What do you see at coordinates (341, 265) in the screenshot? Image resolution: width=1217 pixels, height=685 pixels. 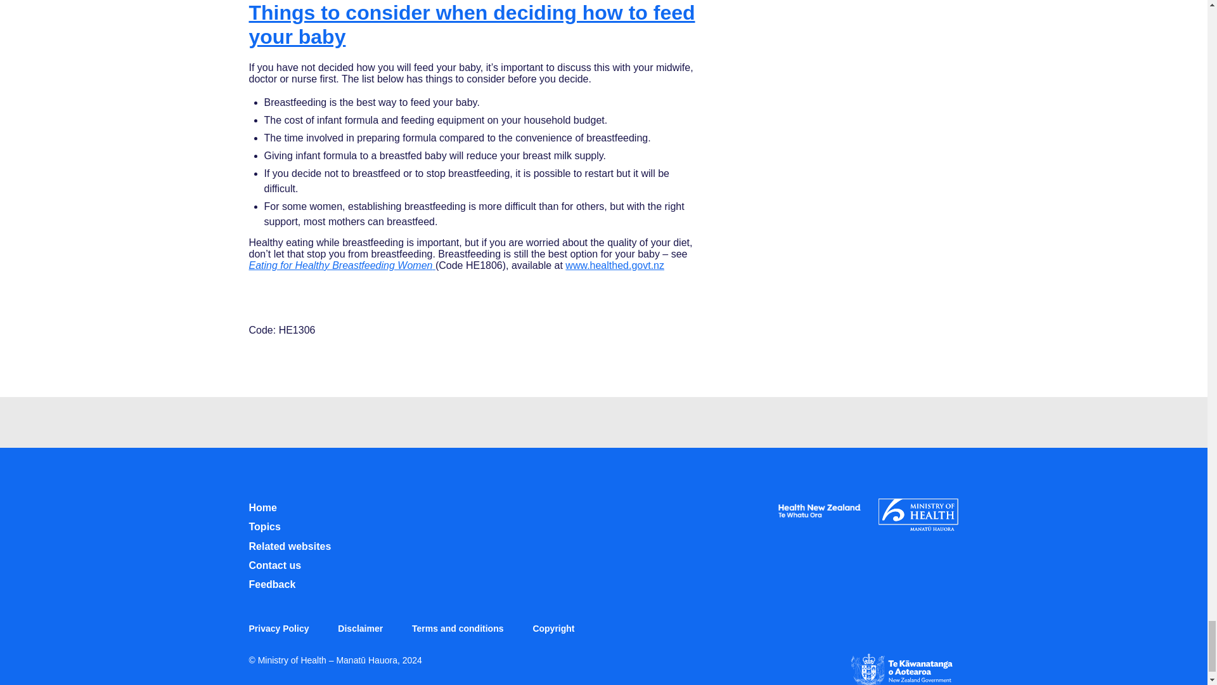 I see `Eating for Healthy Breastfeeding Women` at bounding box center [341, 265].